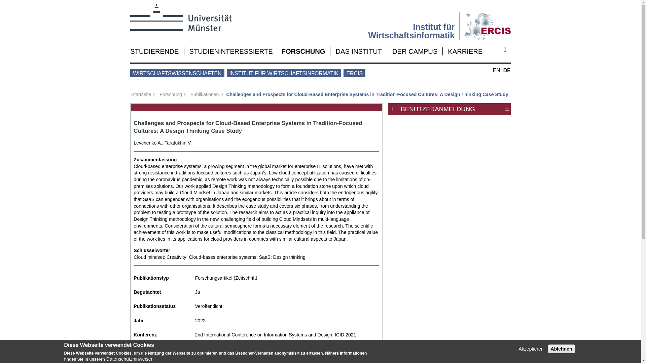  I want to click on KARRIERE, so click(465, 51).